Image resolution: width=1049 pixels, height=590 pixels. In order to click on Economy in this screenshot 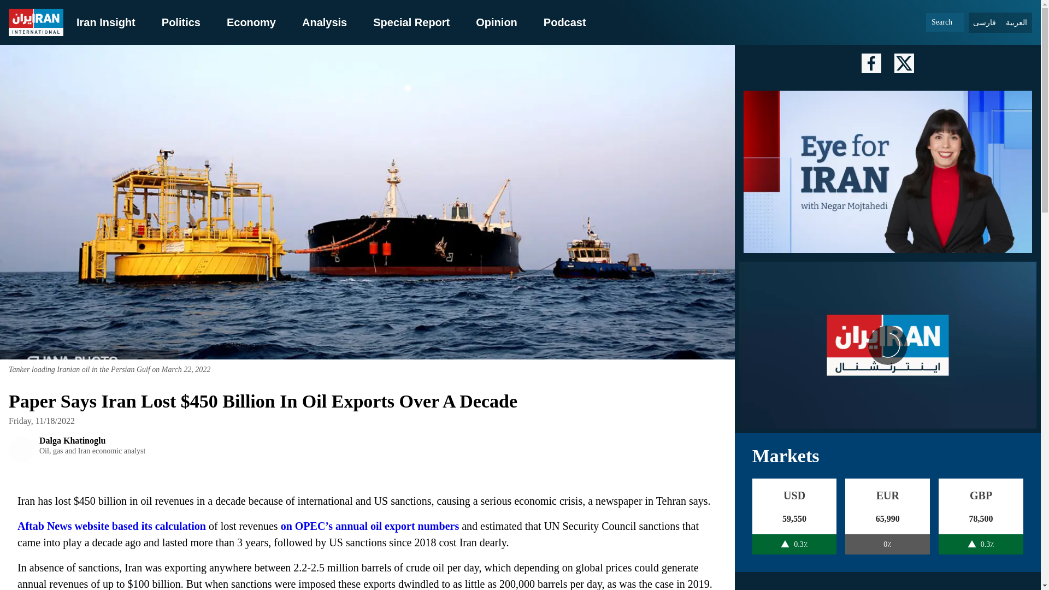, I will do `click(496, 22)`.